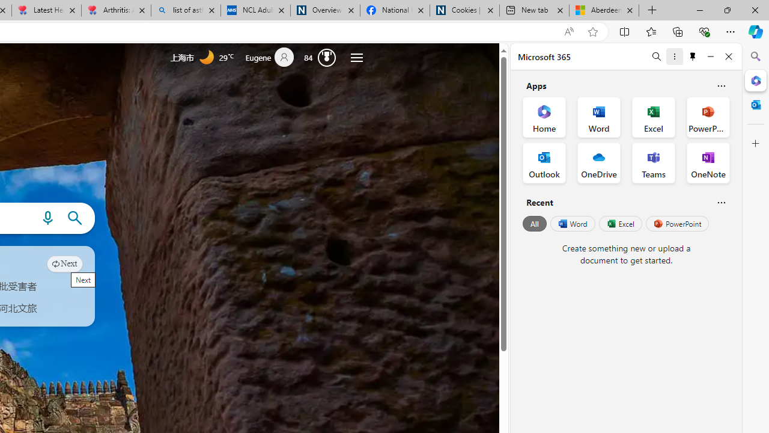 The width and height of the screenshot is (769, 433). Describe the element at coordinates (572, 224) in the screenshot. I see `Word` at that location.